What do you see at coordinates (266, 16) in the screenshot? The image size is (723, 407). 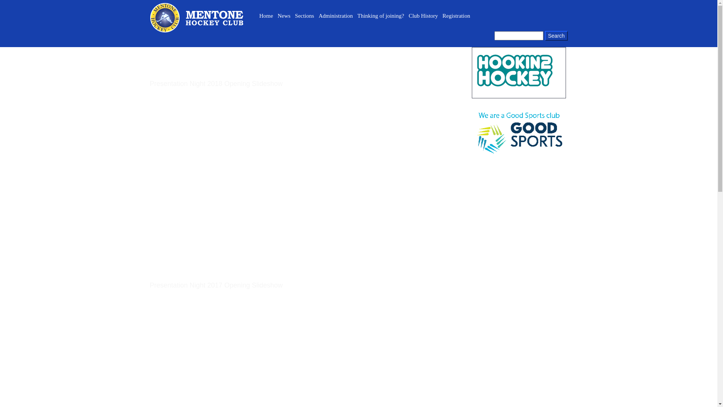 I see `Home` at bounding box center [266, 16].